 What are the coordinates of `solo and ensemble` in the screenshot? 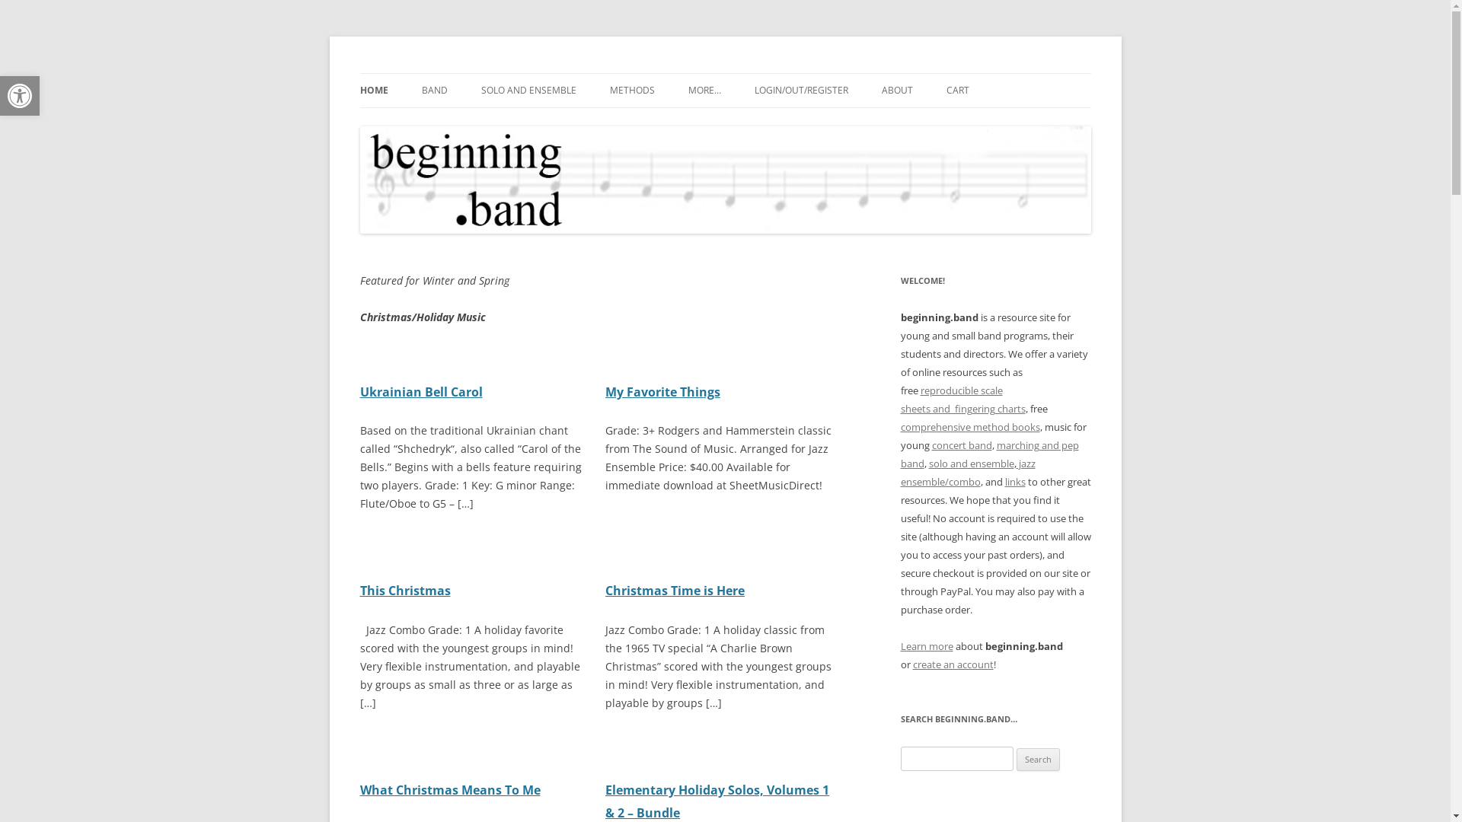 It's located at (972, 464).